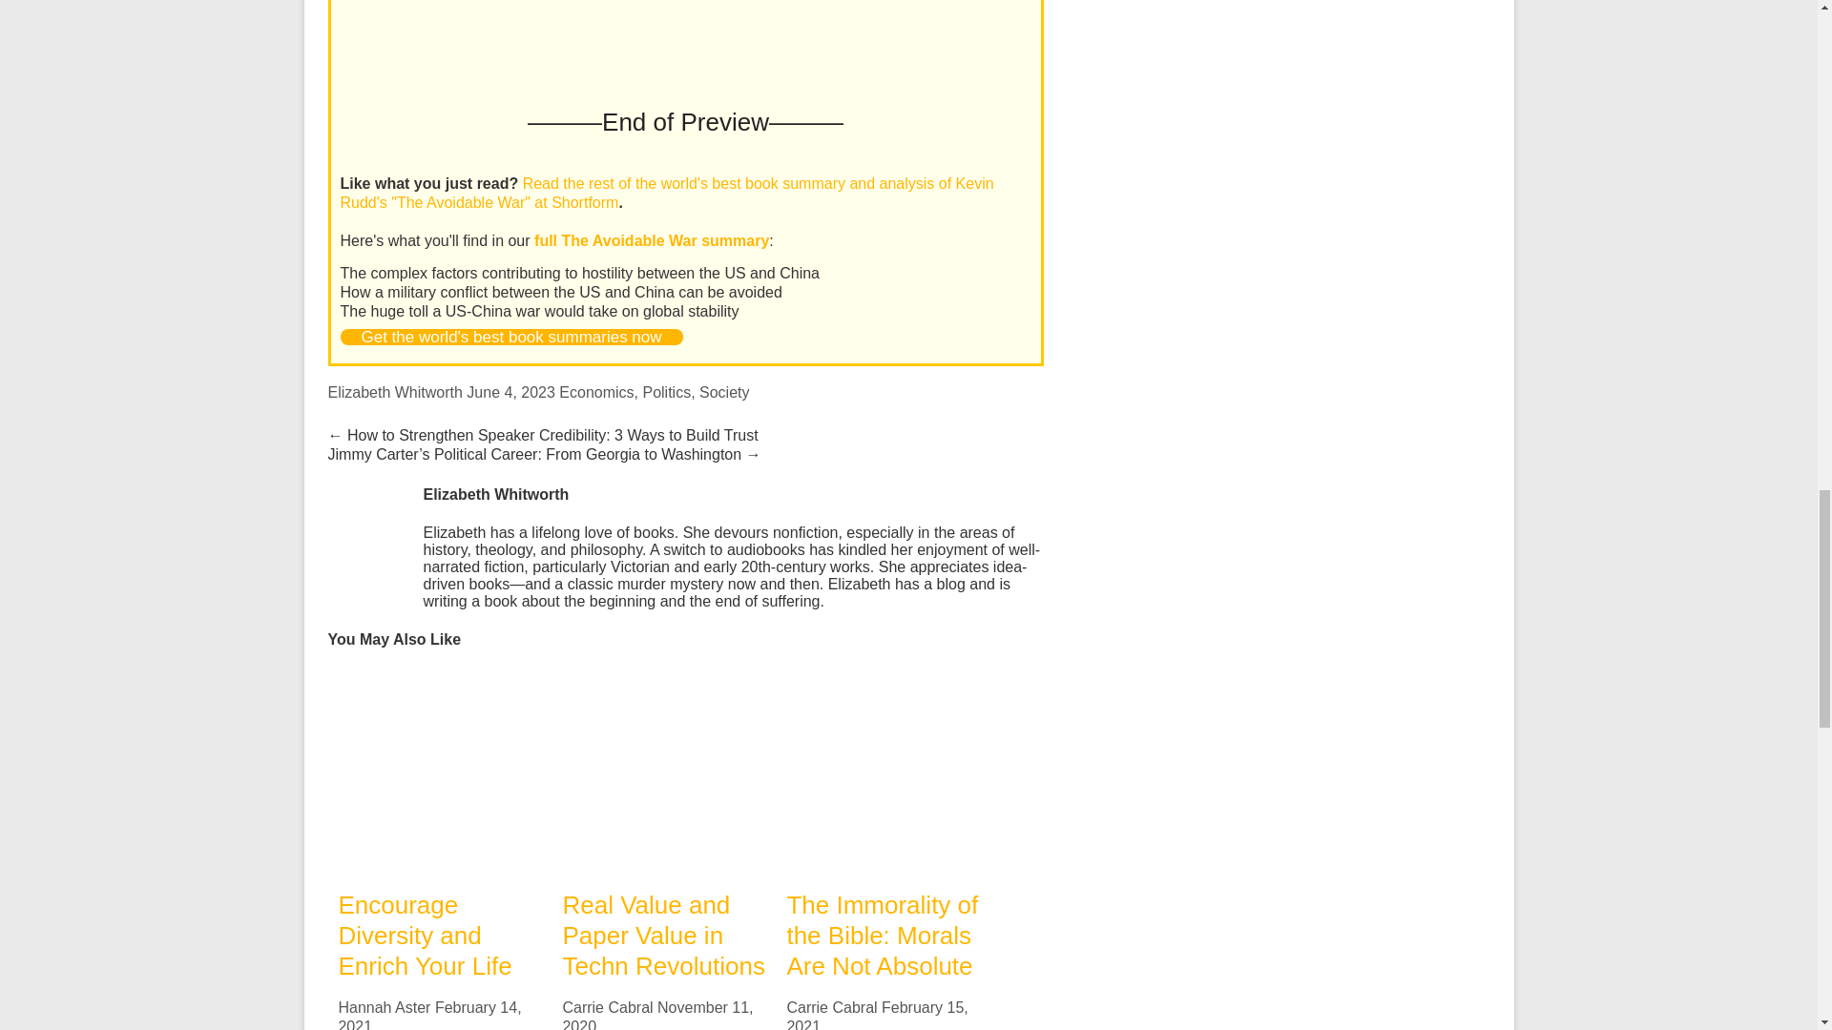 The image size is (1832, 1030). I want to click on Hannah Aster, so click(384, 1007).